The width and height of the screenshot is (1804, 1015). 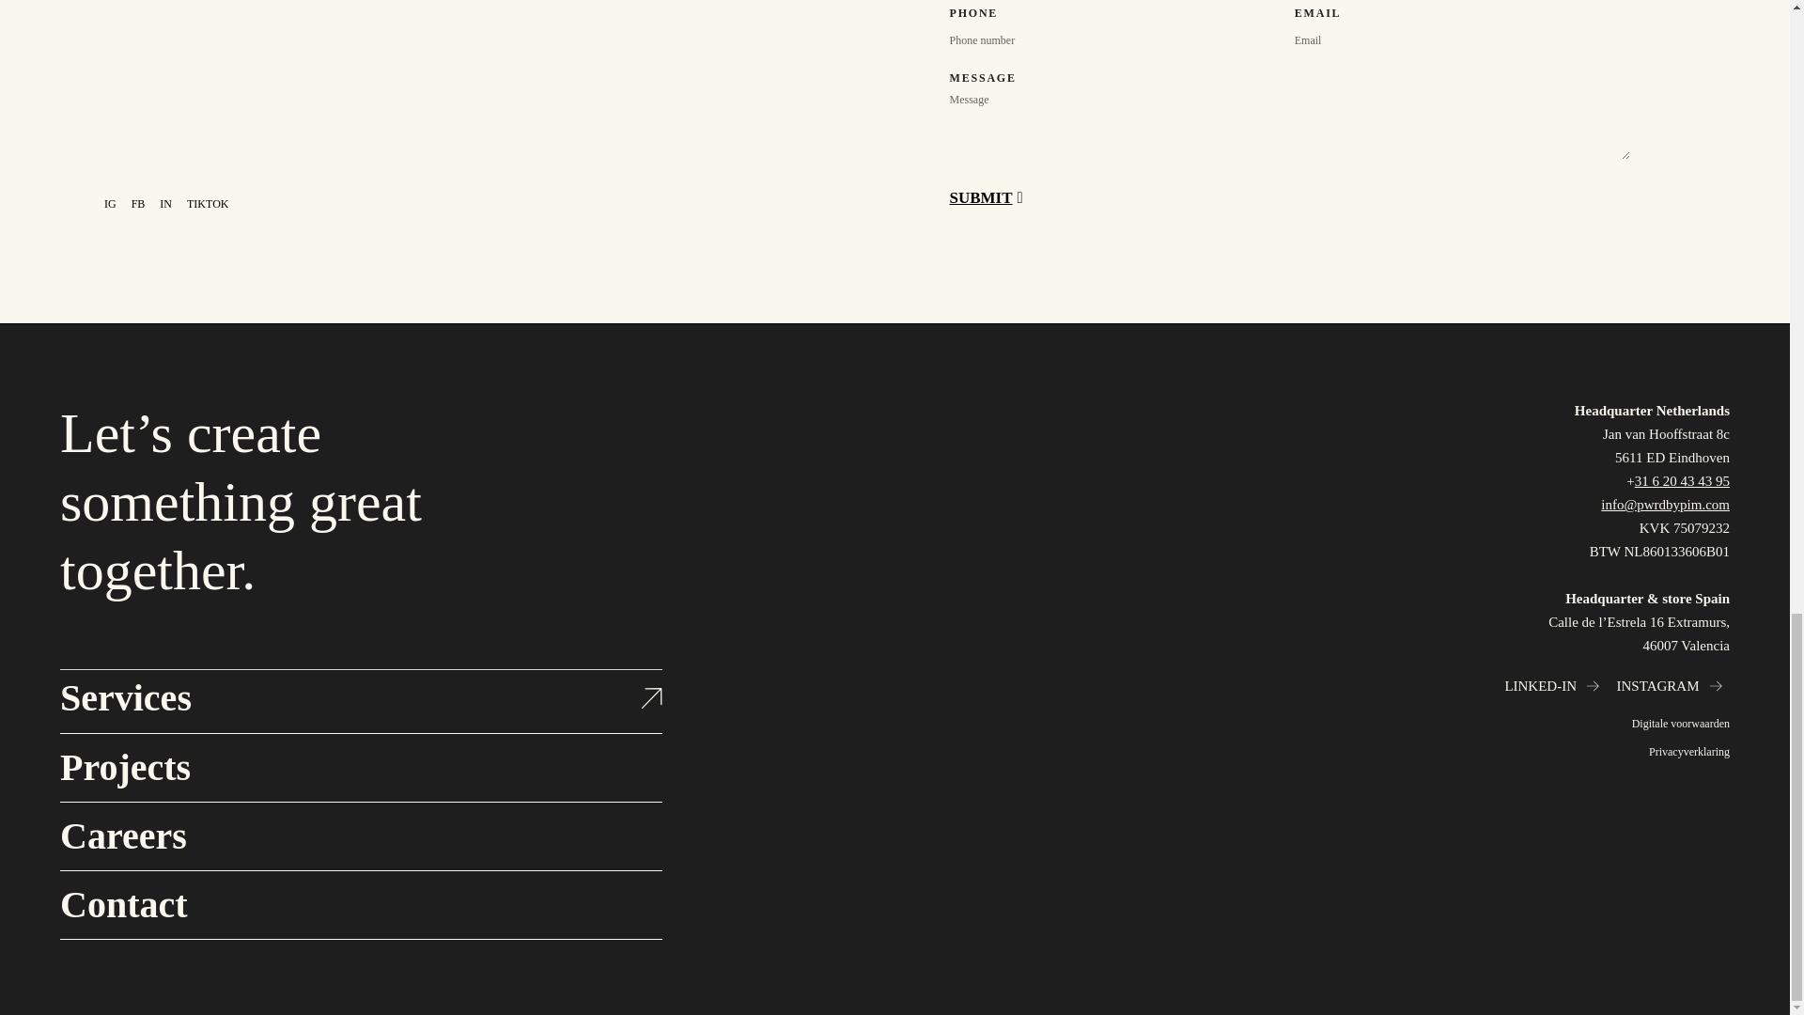 What do you see at coordinates (985, 198) in the screenshot?
I see `SUBMIT` at bounding box center [985, 198].